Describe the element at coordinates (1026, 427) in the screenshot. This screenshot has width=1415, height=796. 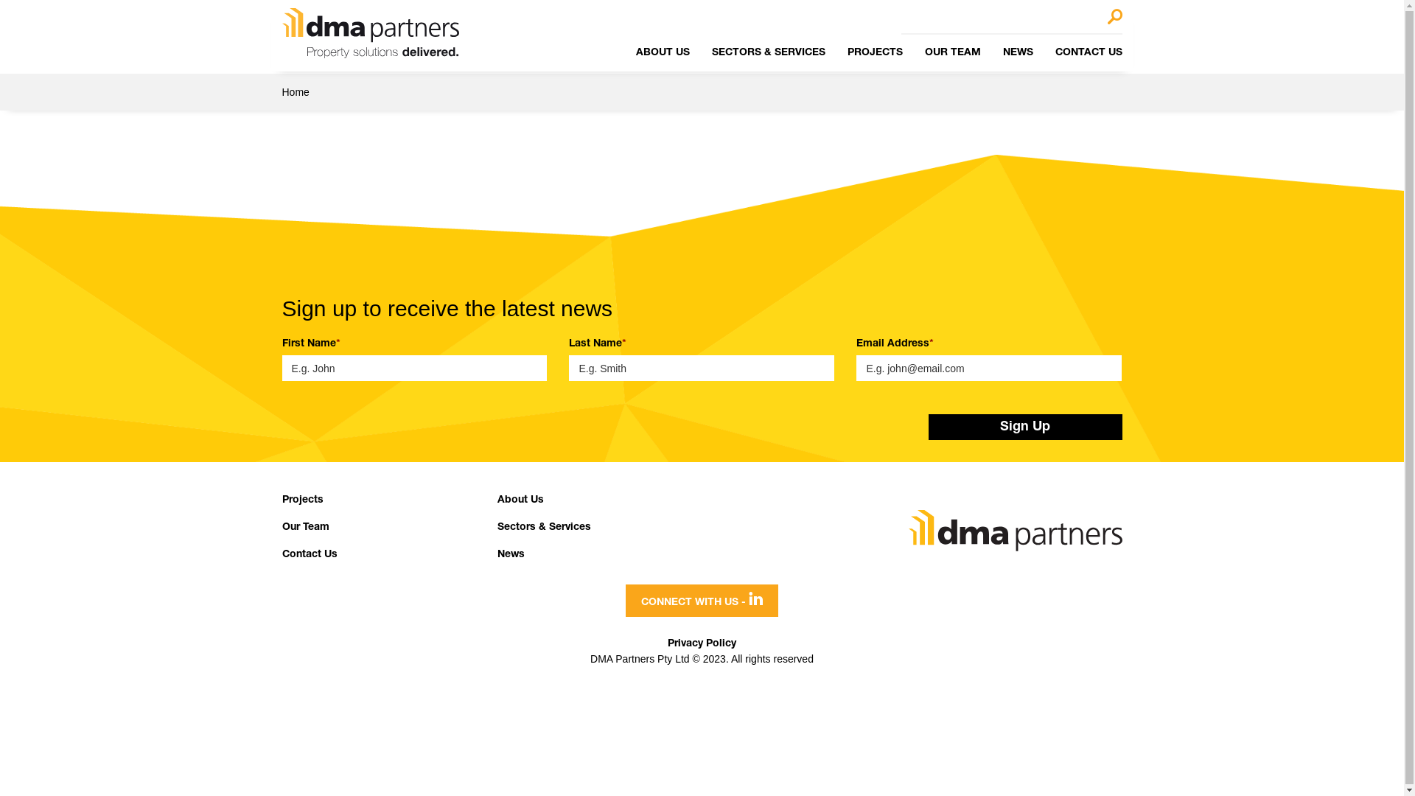
I see `Sign Up` at that location.